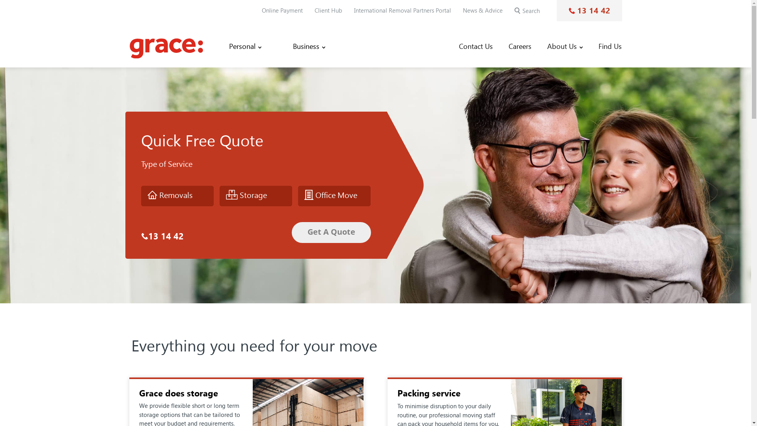 The height and width of the screenshot is (426, 757). I want to click on Careers, so click(520, 47).